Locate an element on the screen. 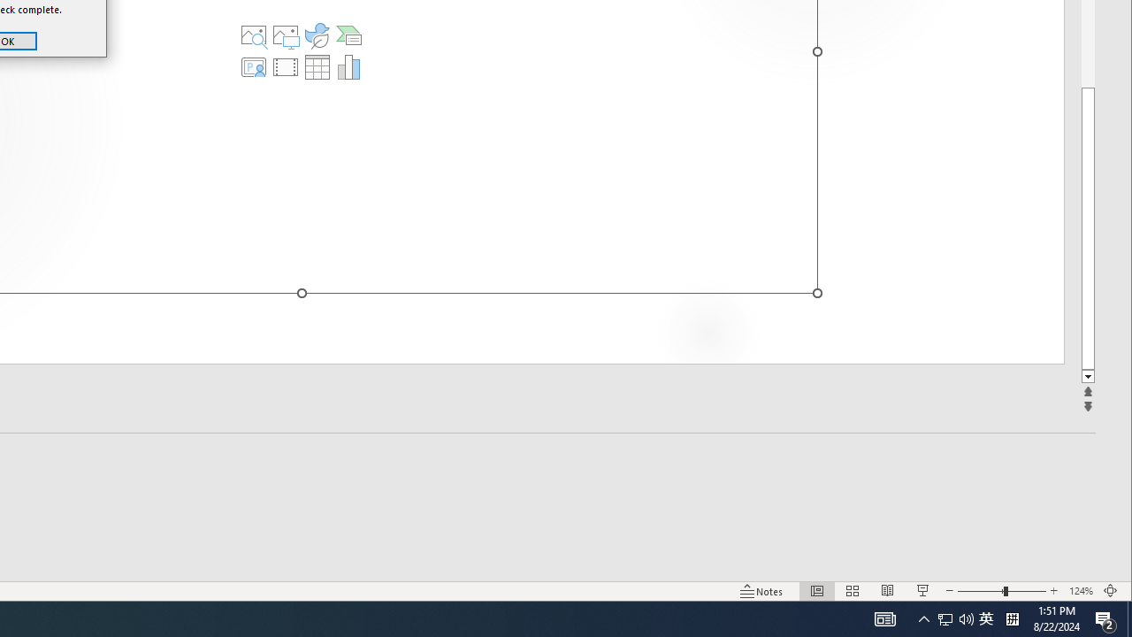 Image resolution: width=1132 pixels, height=637 pixels. Insert Video is located at coordinates (286, 67).